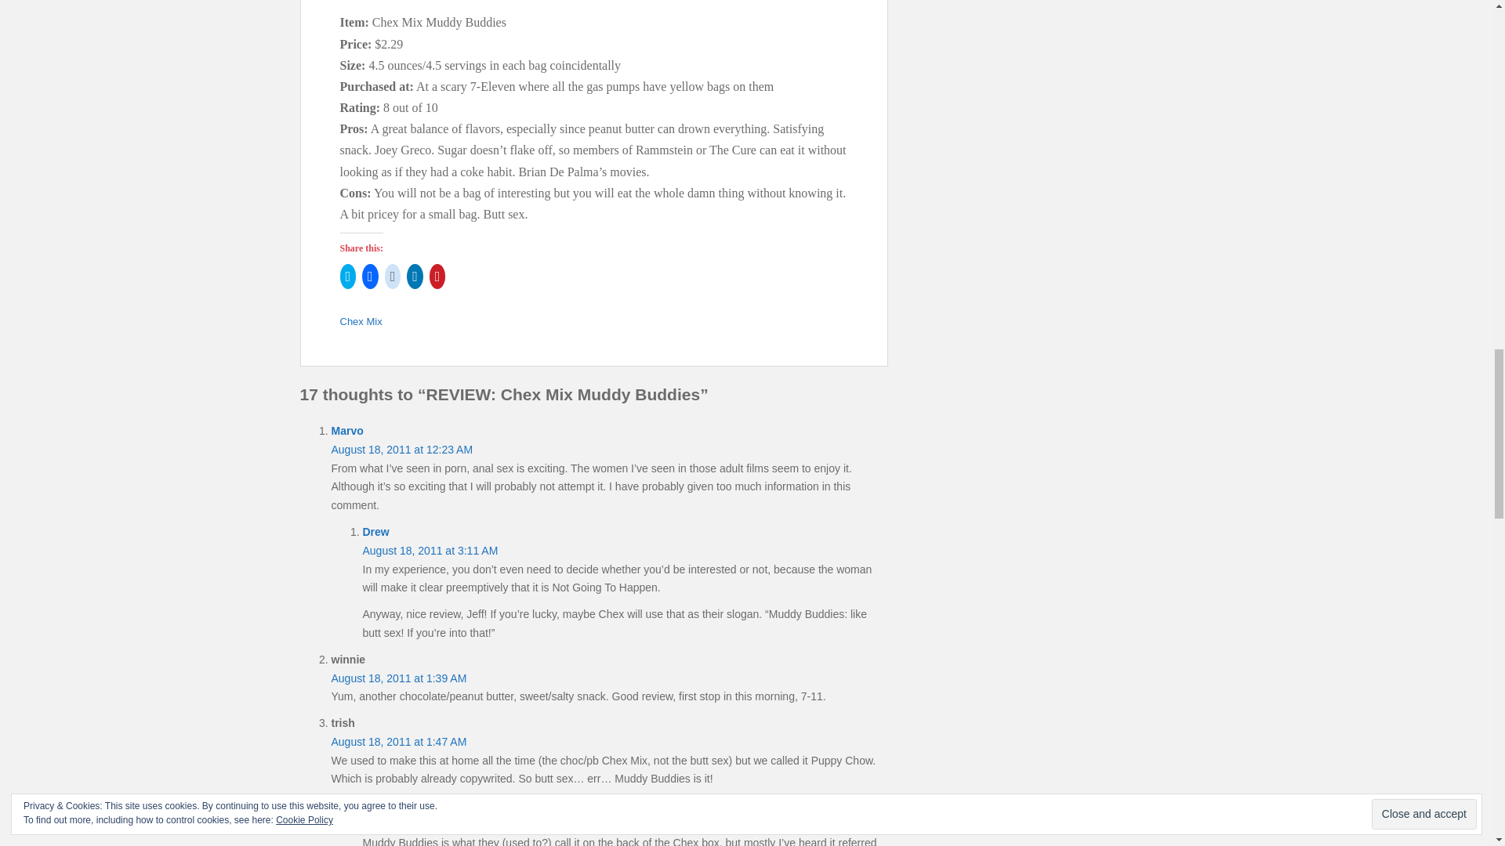 This screenshot has height=846, width=1505. I want to click on August 18, 2011 at 3:11 AM, so click(430, 550).